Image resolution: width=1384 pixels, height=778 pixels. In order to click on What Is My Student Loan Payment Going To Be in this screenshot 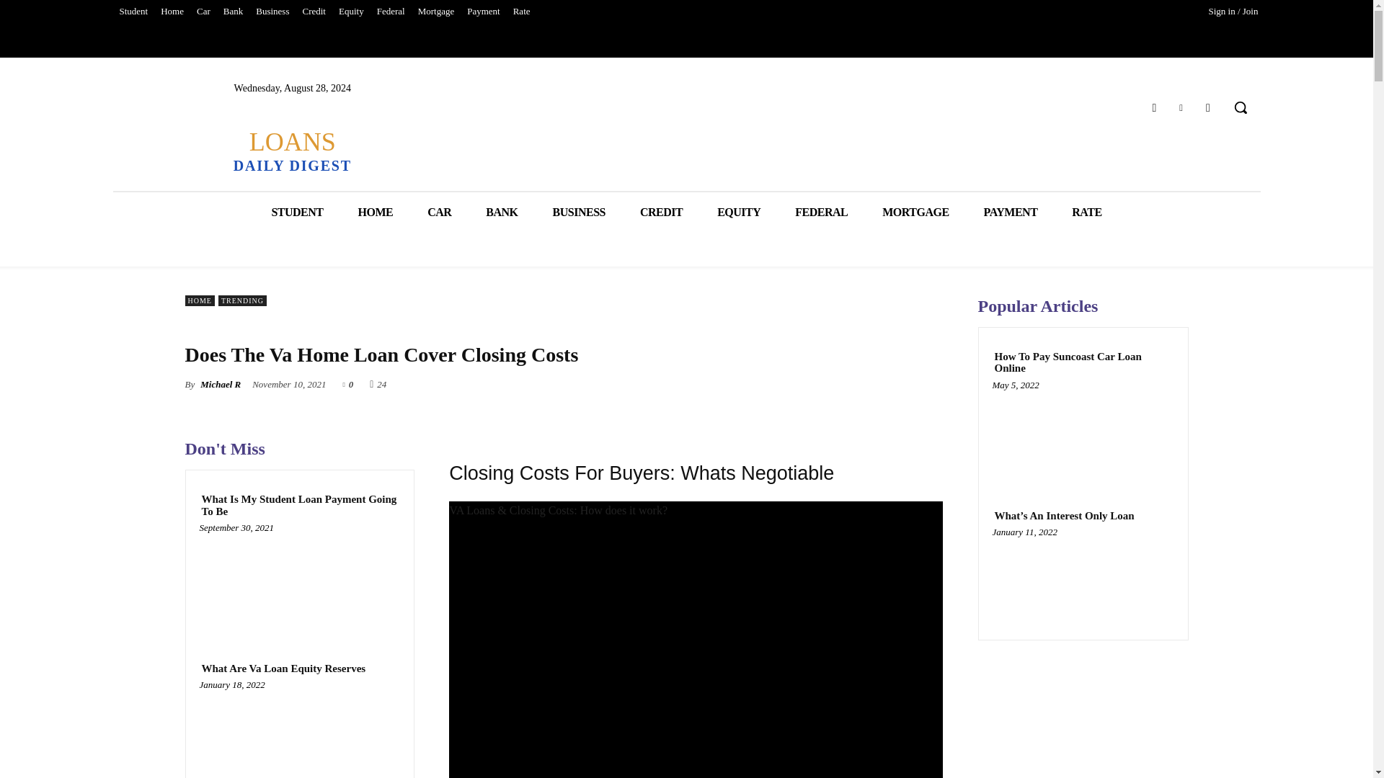, I will do `click(299, 581)`.